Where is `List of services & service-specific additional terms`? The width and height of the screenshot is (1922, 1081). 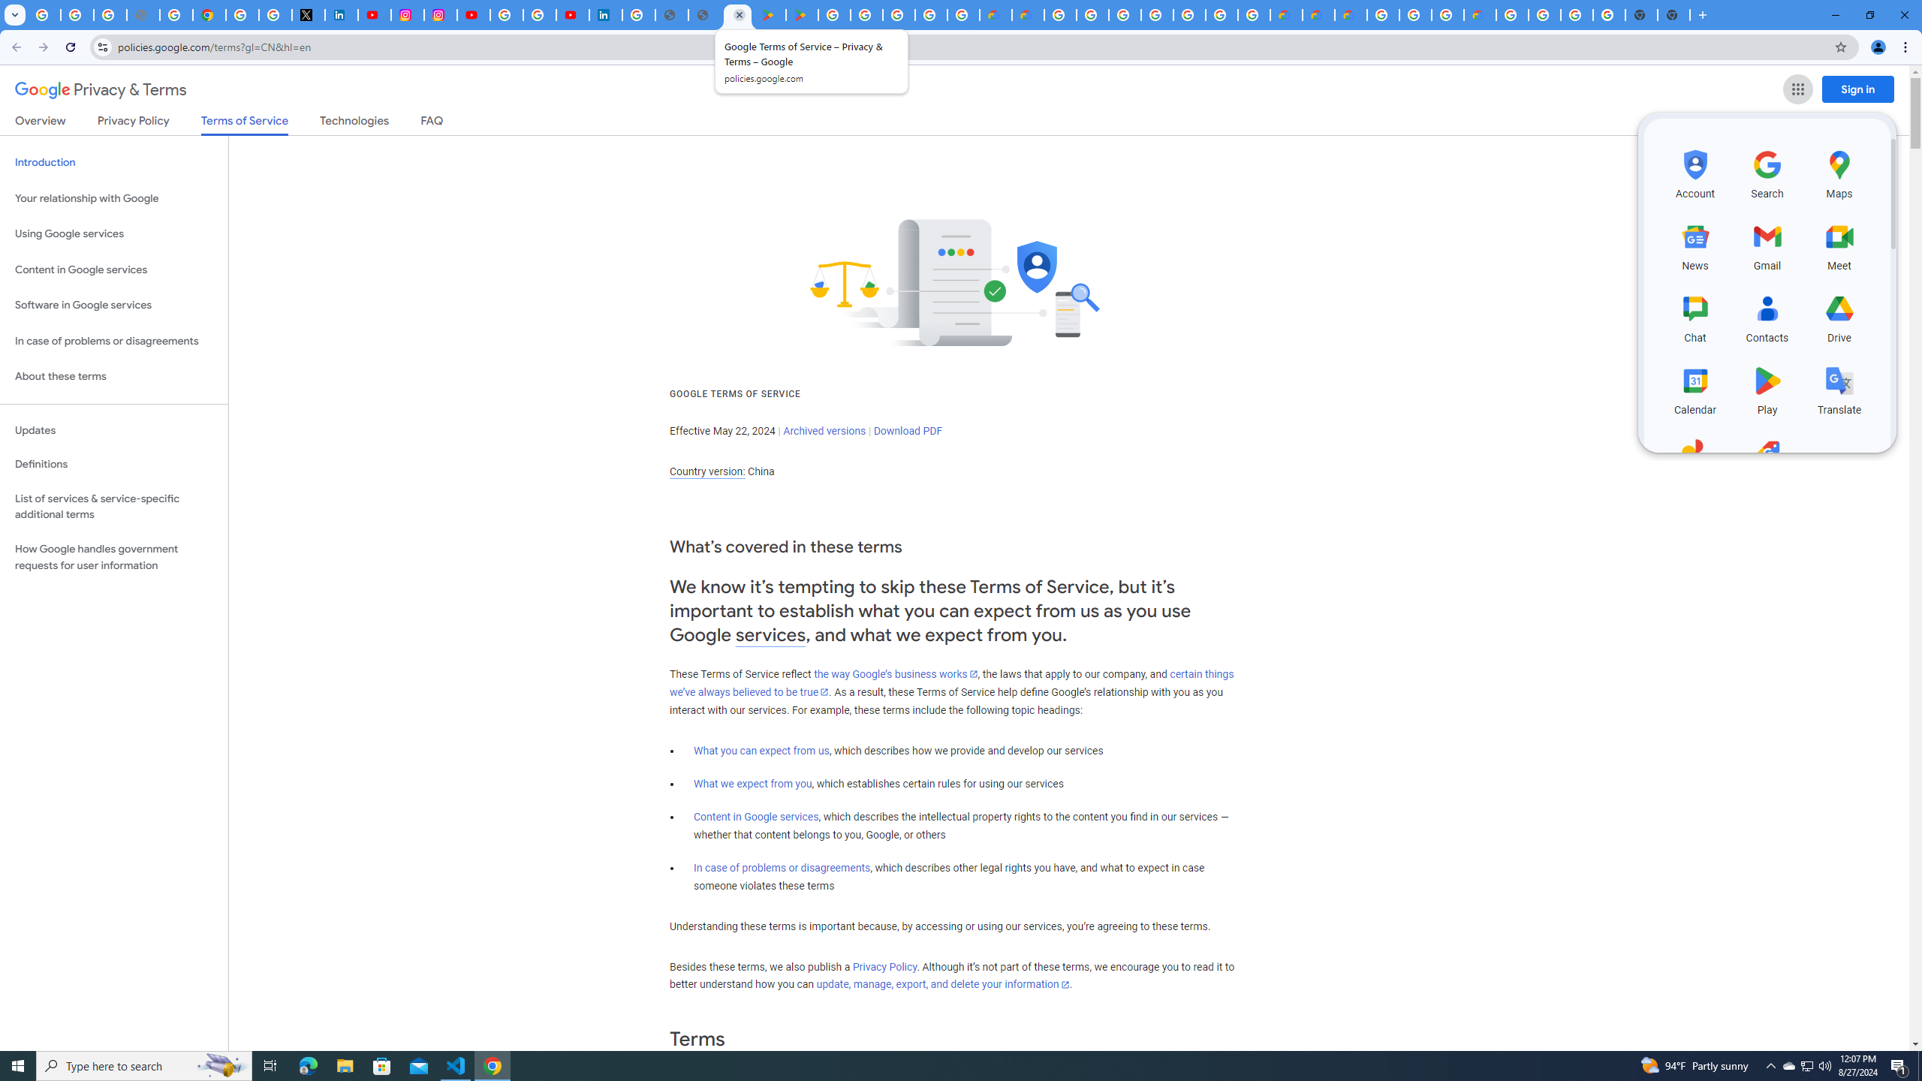 List of services & service-specific additional terms is located at coordinates (114, 506).